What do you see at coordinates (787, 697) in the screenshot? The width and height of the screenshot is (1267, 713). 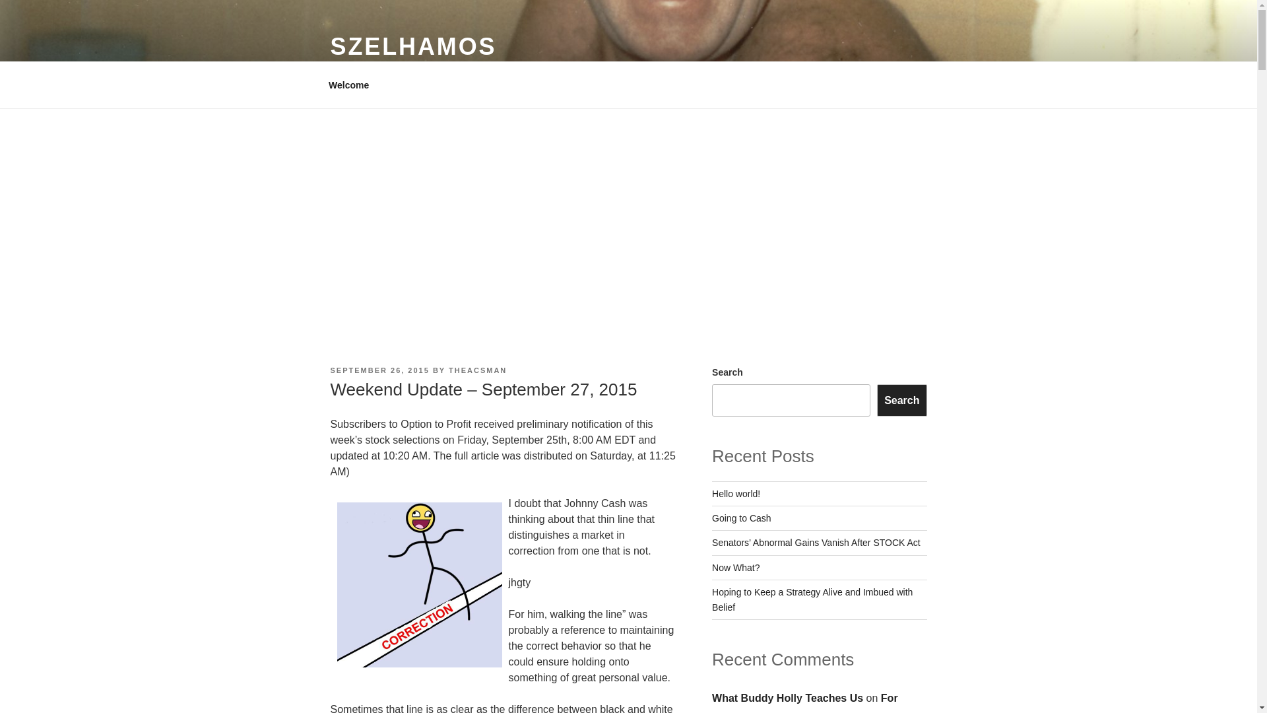 I see `What Buddy Holly Teaches Us` at bounding box center [787, 697].